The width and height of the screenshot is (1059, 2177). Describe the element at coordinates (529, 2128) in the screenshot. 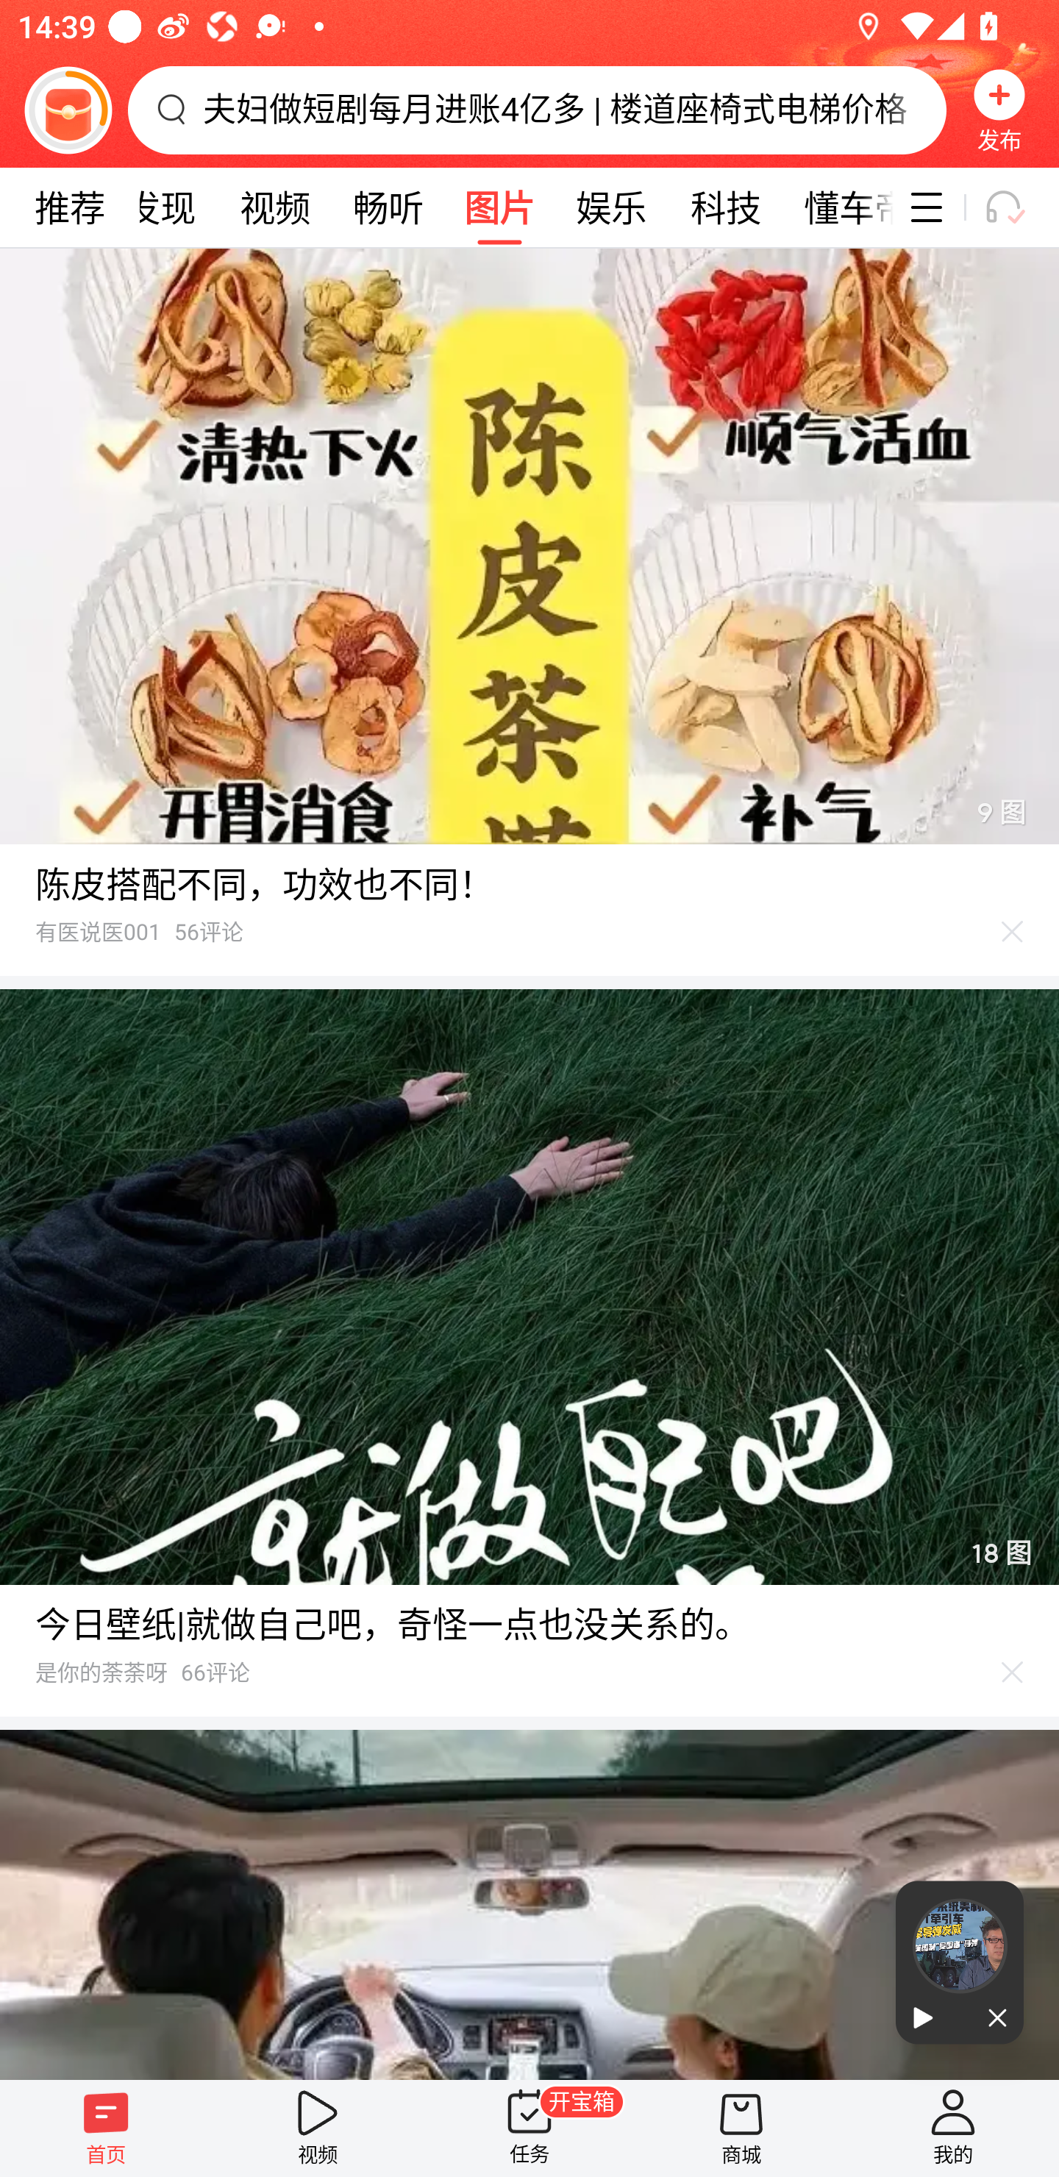

I see `任务 开宝箱` at that location.